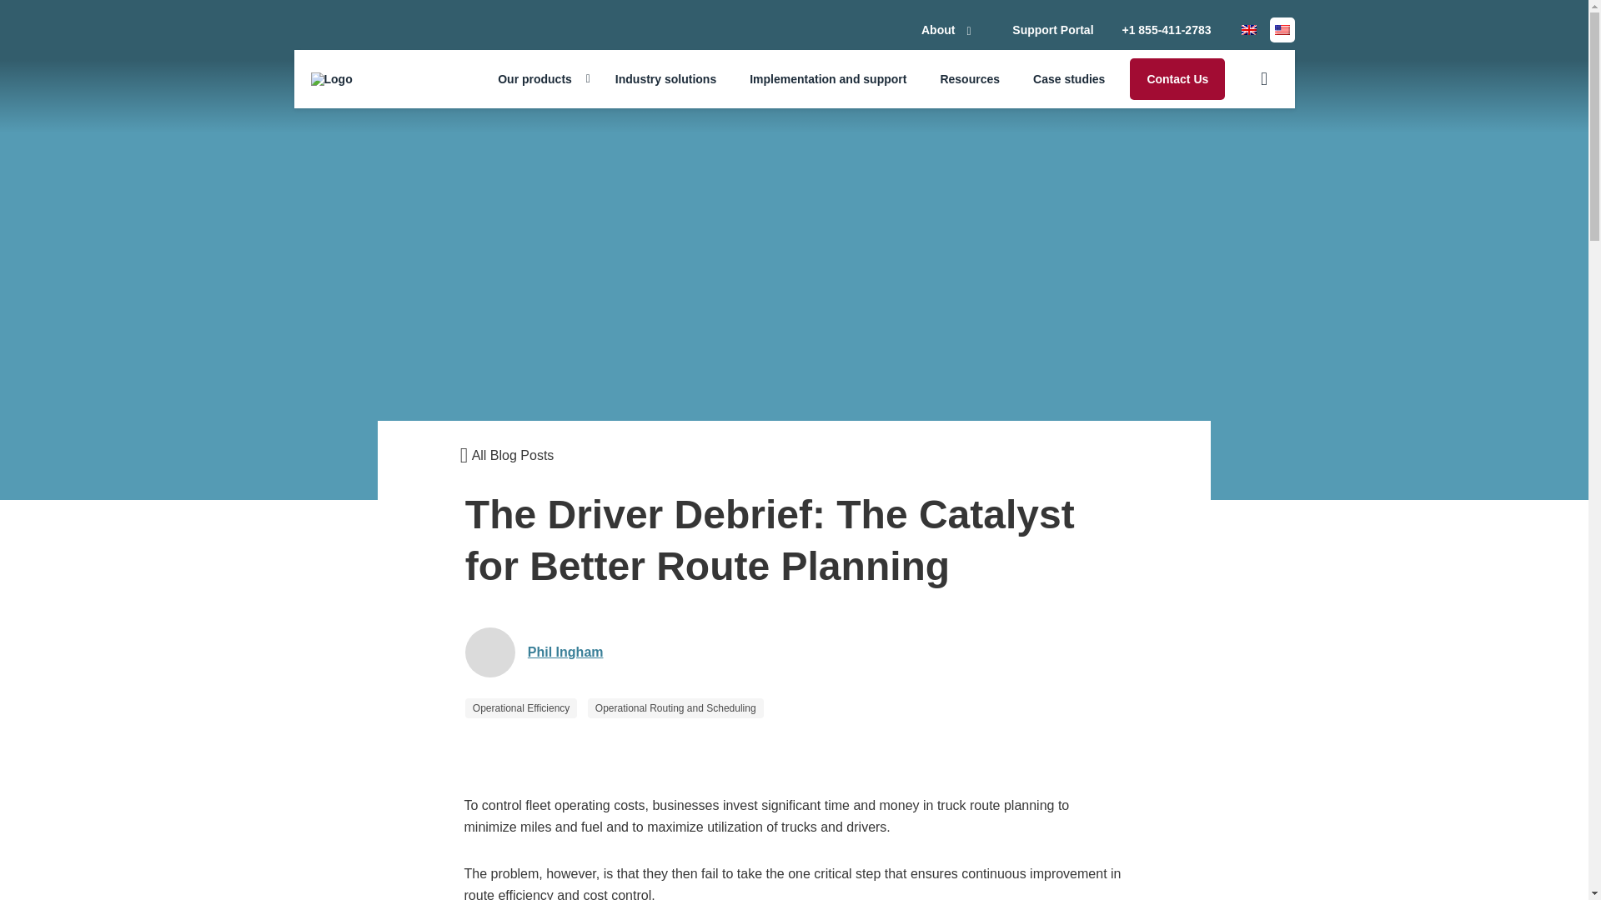  What do you see at coordinates (952, 30) in the screenshot?
I see `About` at bounding box center [952, 30].